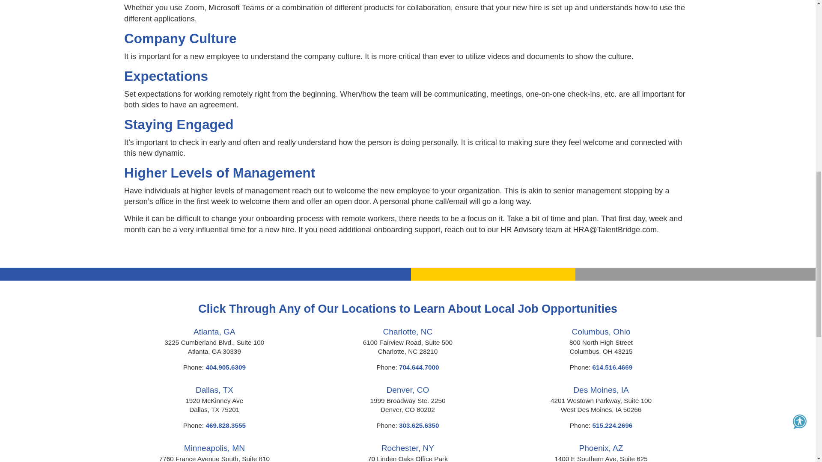  I want to click on 704.644.7000, so click(419, 367).